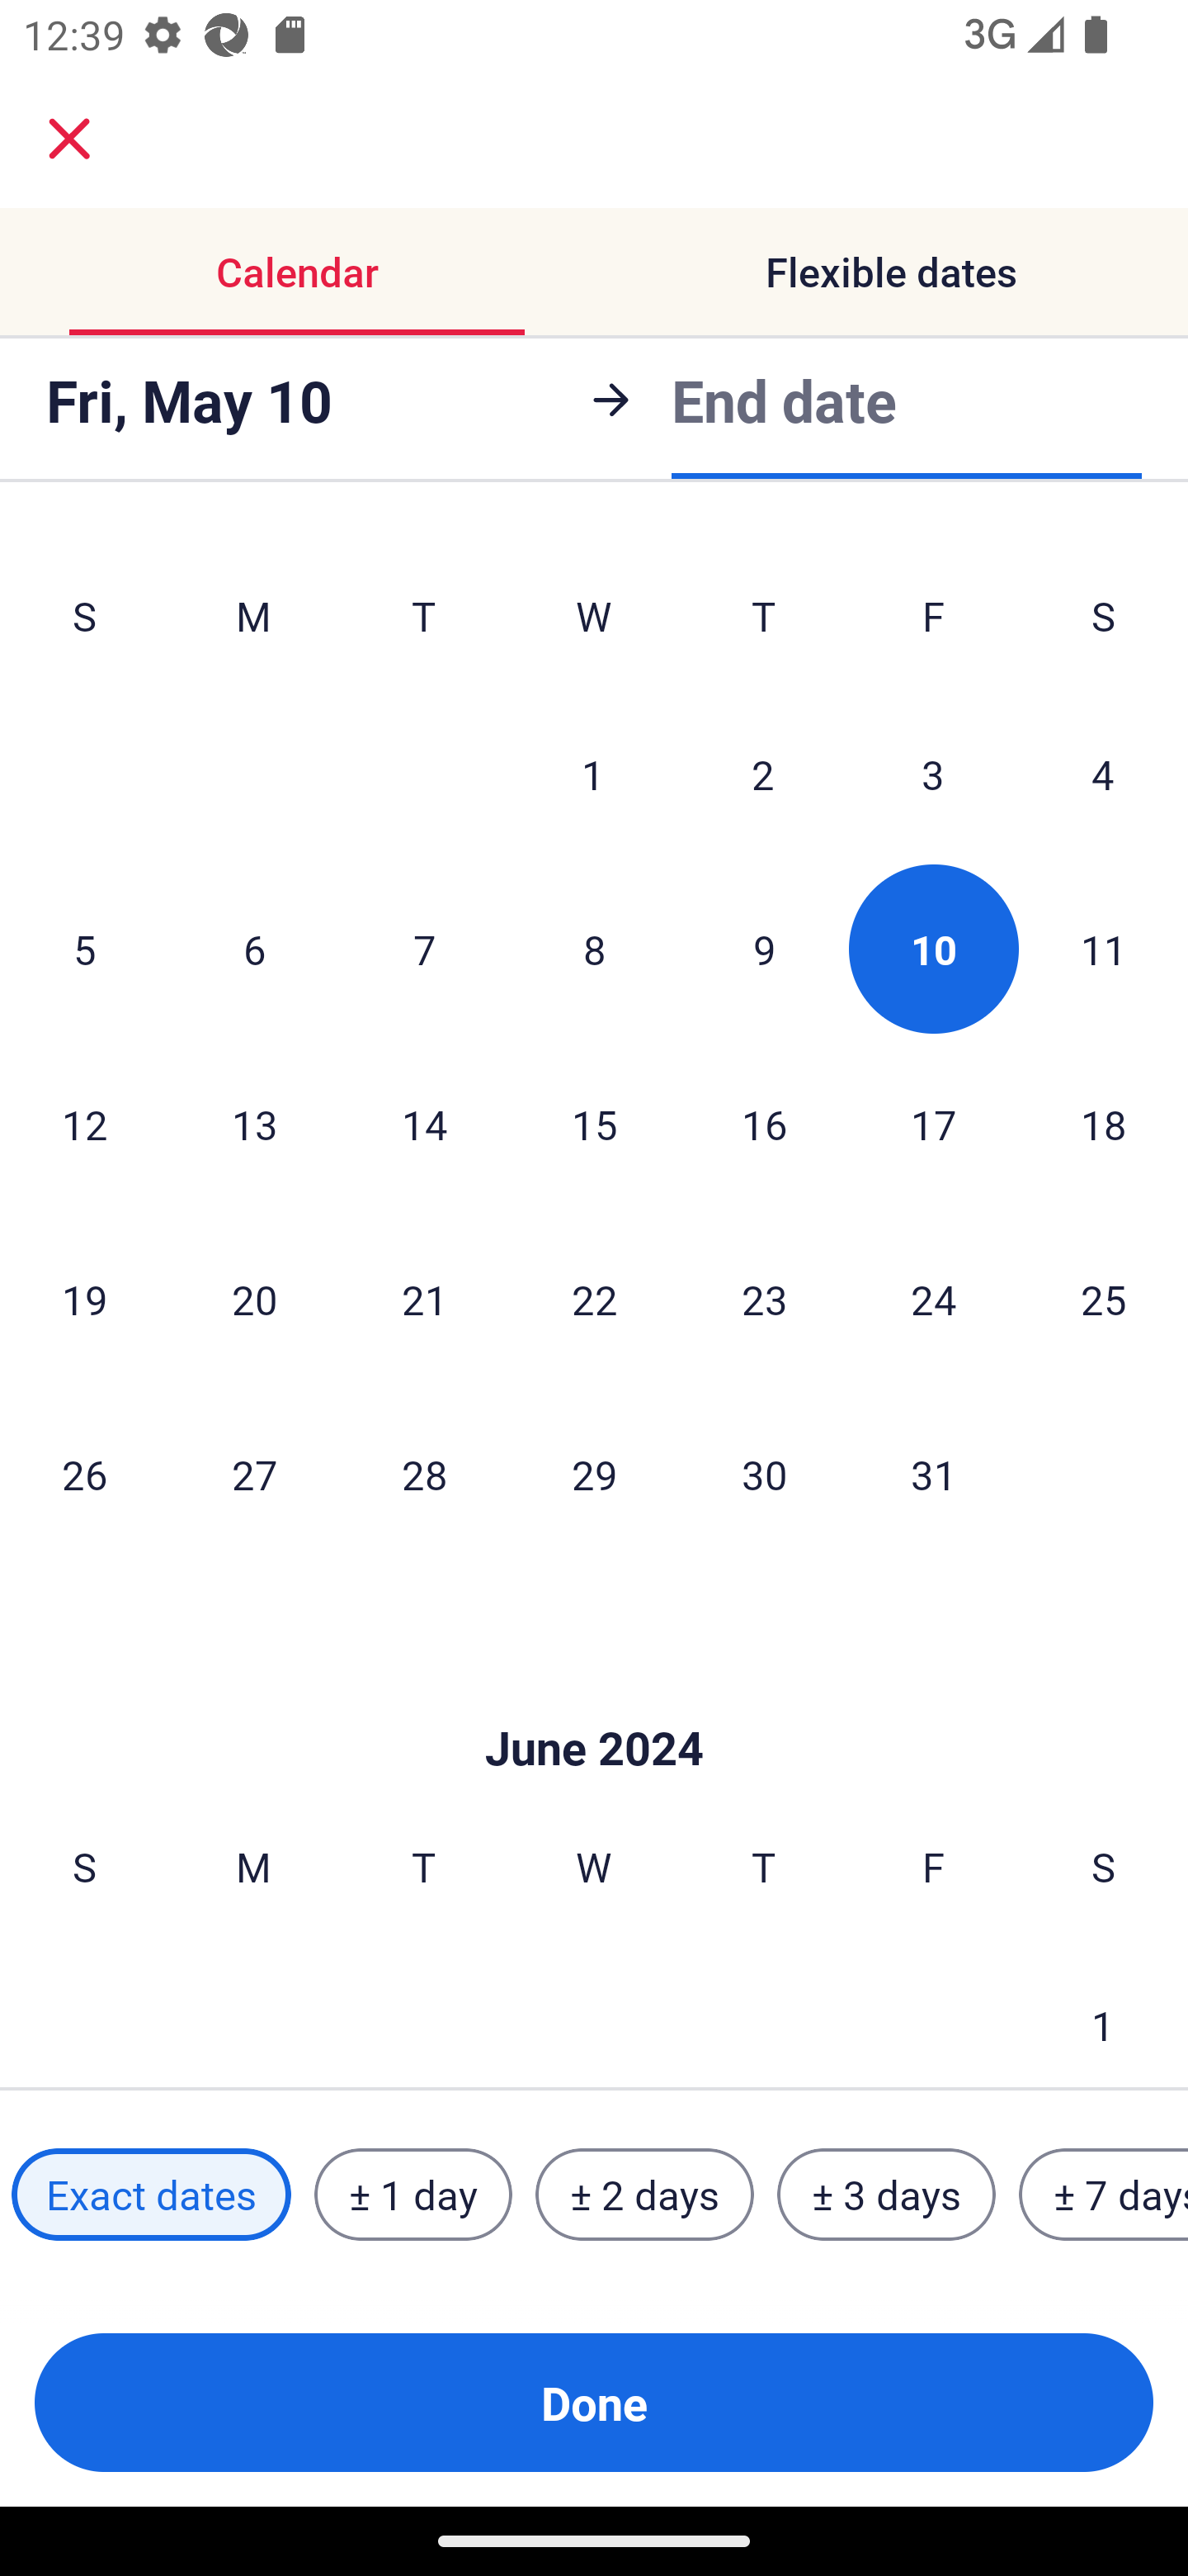  I want to click on 12 Sunday, May 12, 2024, so click(84, 1125).